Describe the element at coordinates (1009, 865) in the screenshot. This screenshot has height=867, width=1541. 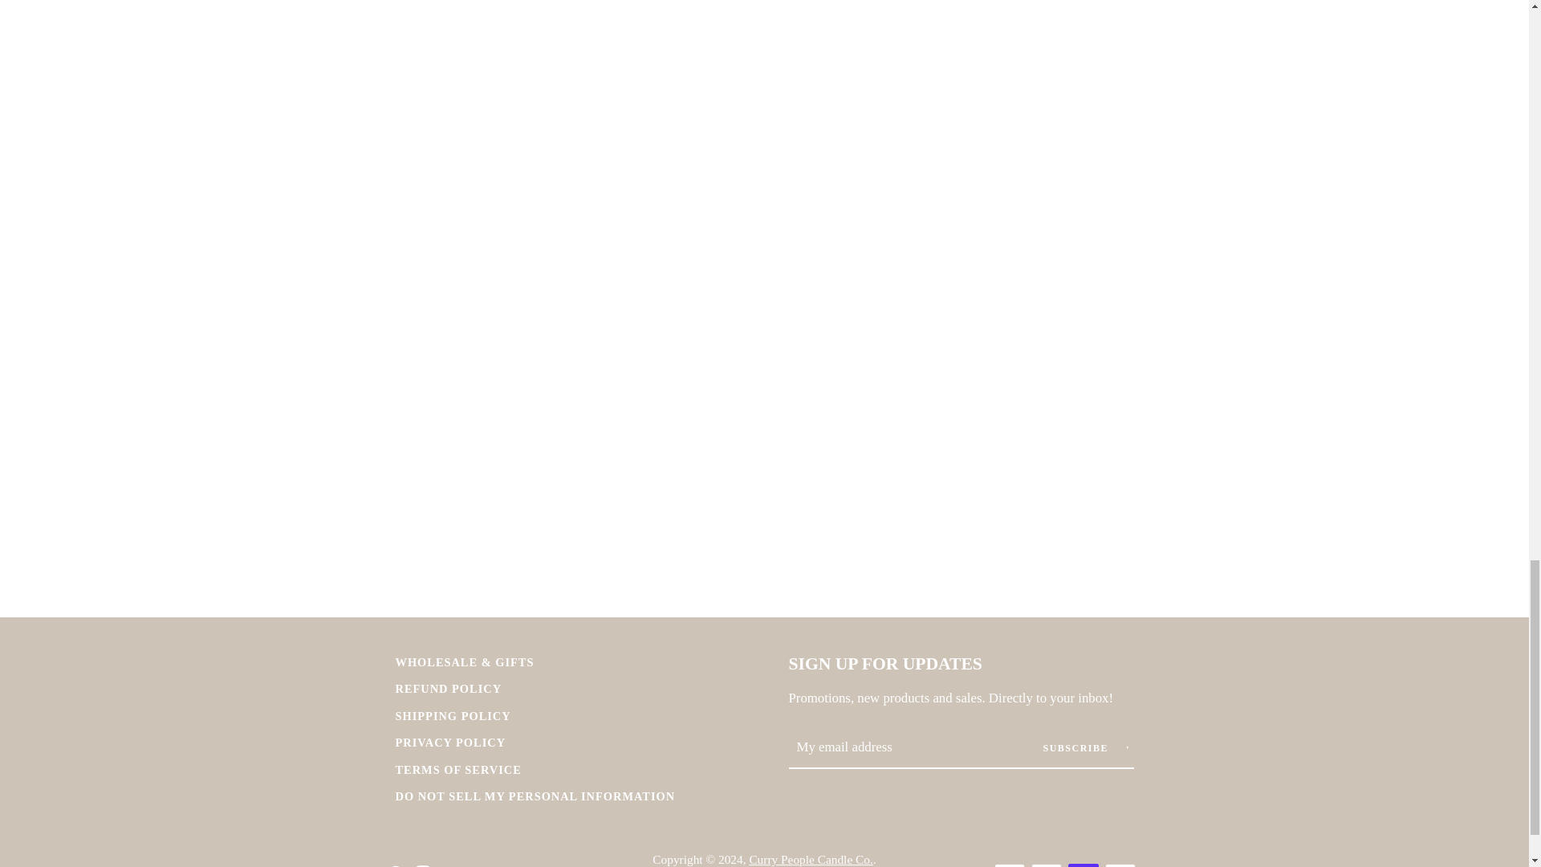
I see `Mastercard` at that location.